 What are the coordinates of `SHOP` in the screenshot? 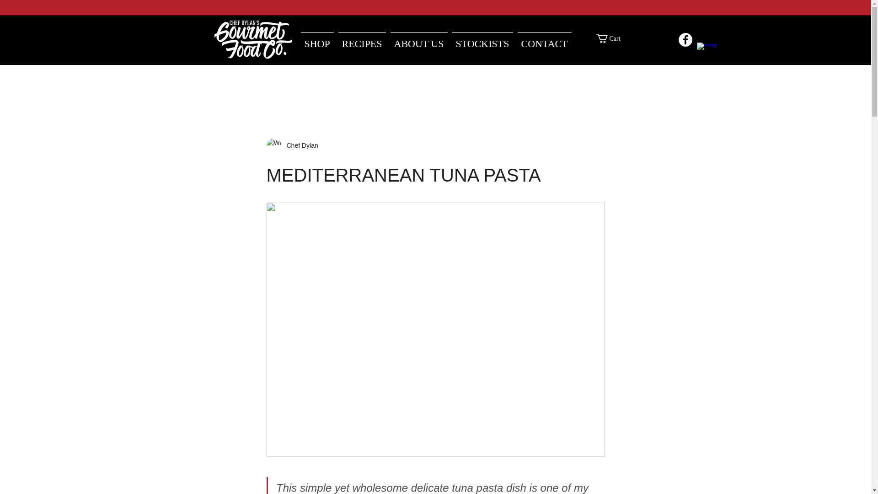 It's located at (316, 39).